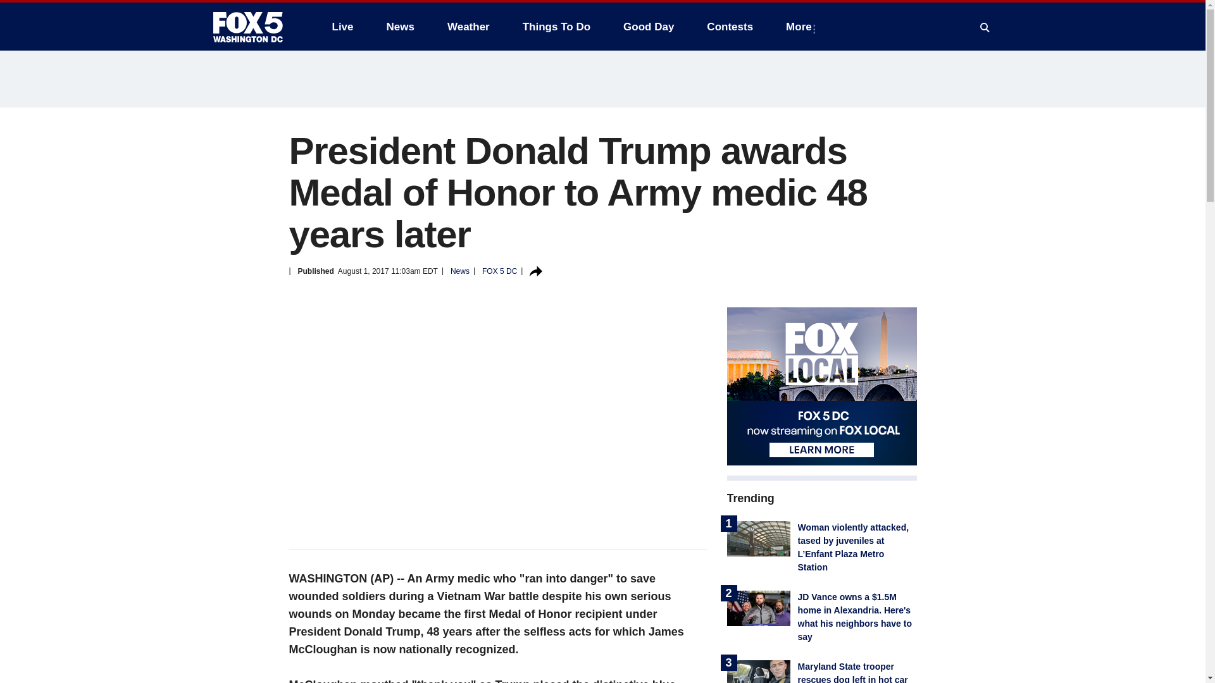  I want to click on Good Day, so click(648, 27).